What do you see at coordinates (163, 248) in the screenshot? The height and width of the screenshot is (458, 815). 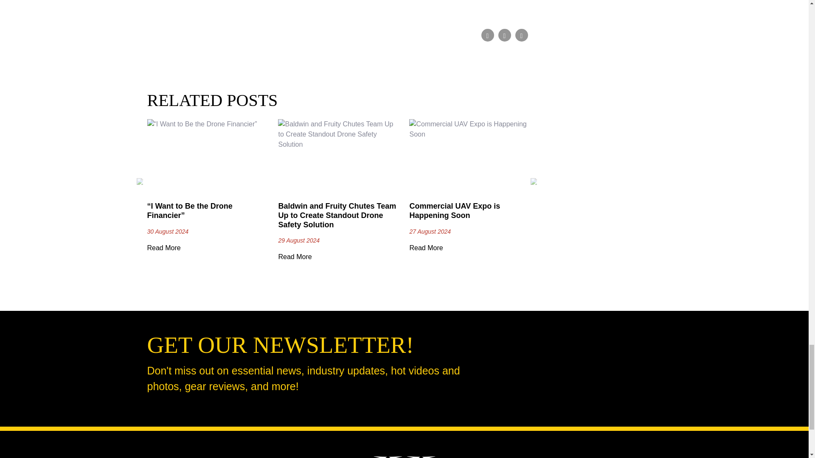 I see `Read More` at bounding box center [163, 248].